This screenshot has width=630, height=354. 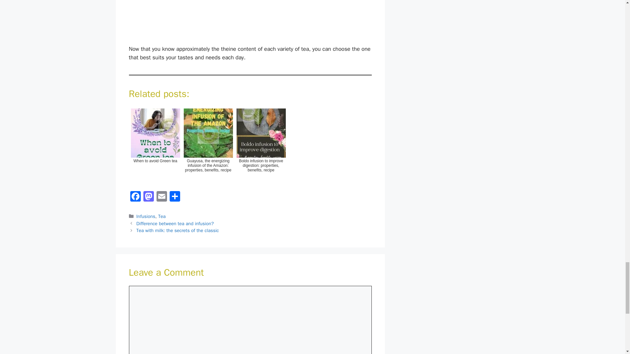 I want to click on Facebook, so click(x=135, y=197).